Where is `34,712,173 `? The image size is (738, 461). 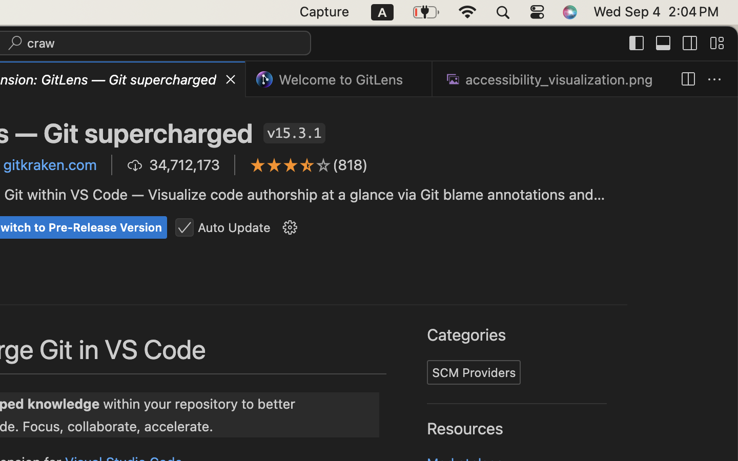 34,712,173  is located at coordinates (174, 165).